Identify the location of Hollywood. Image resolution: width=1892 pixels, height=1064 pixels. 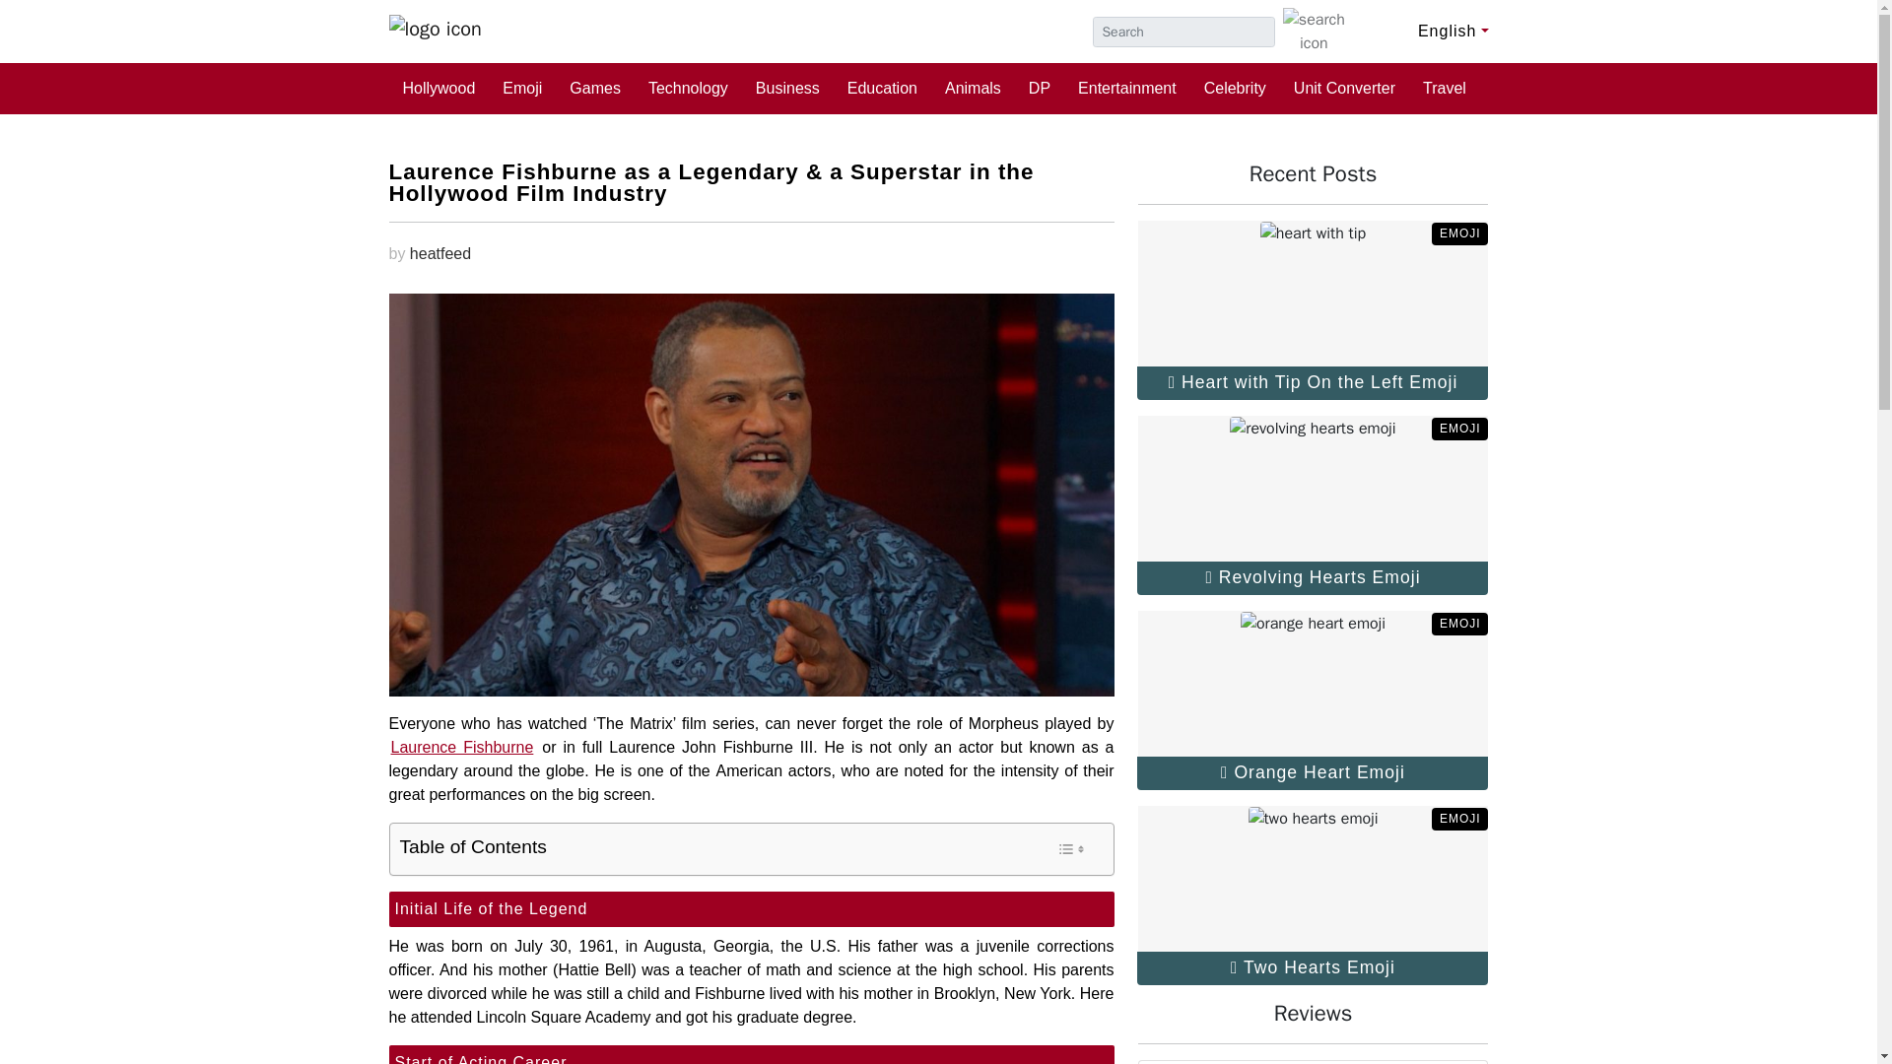
(438, 88).